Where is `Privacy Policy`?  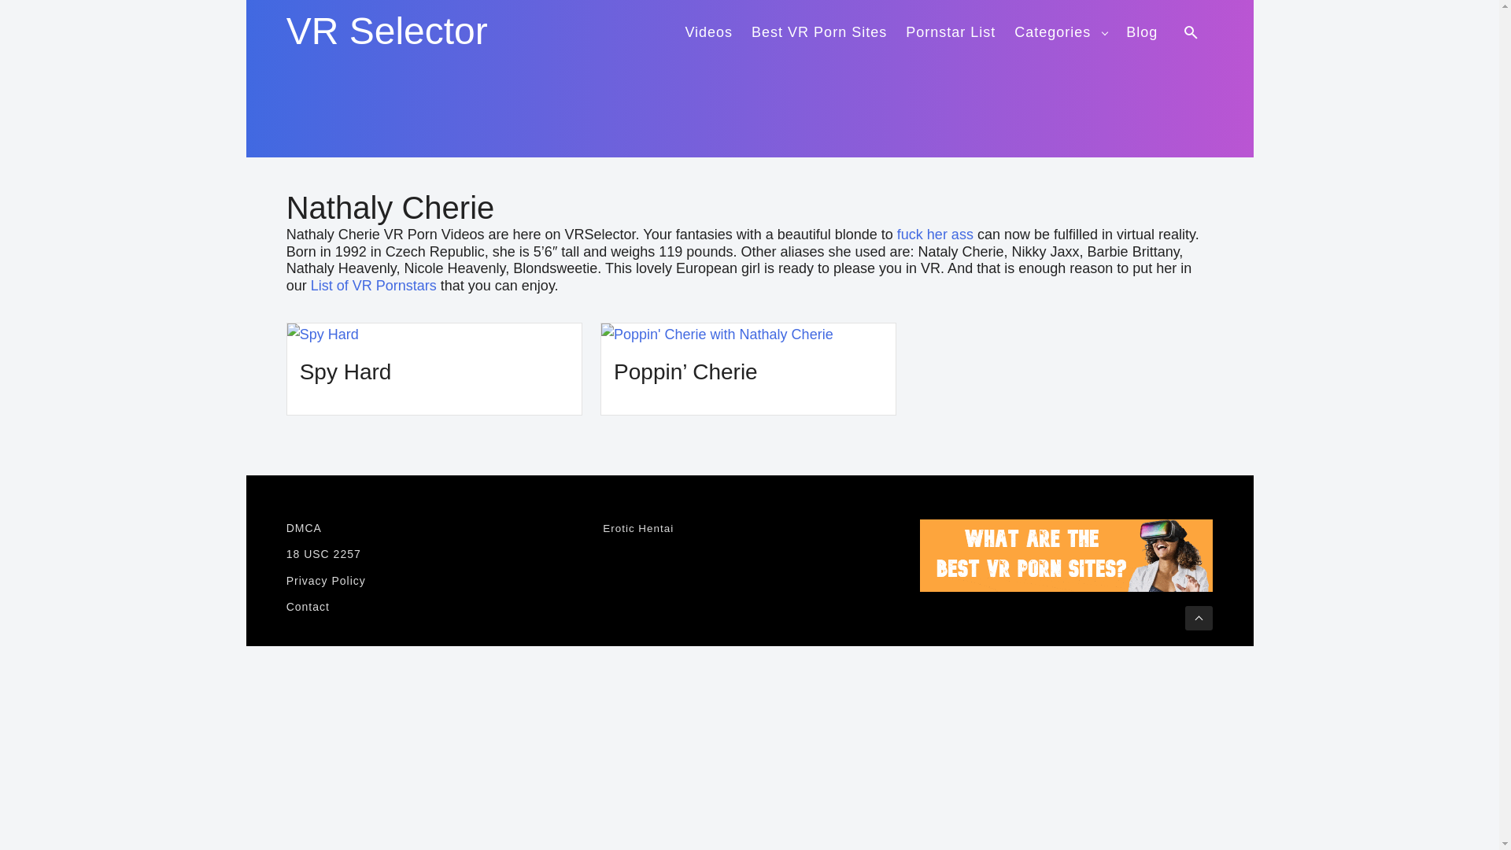 Privacy Policy is located at coordinates (433, 581).